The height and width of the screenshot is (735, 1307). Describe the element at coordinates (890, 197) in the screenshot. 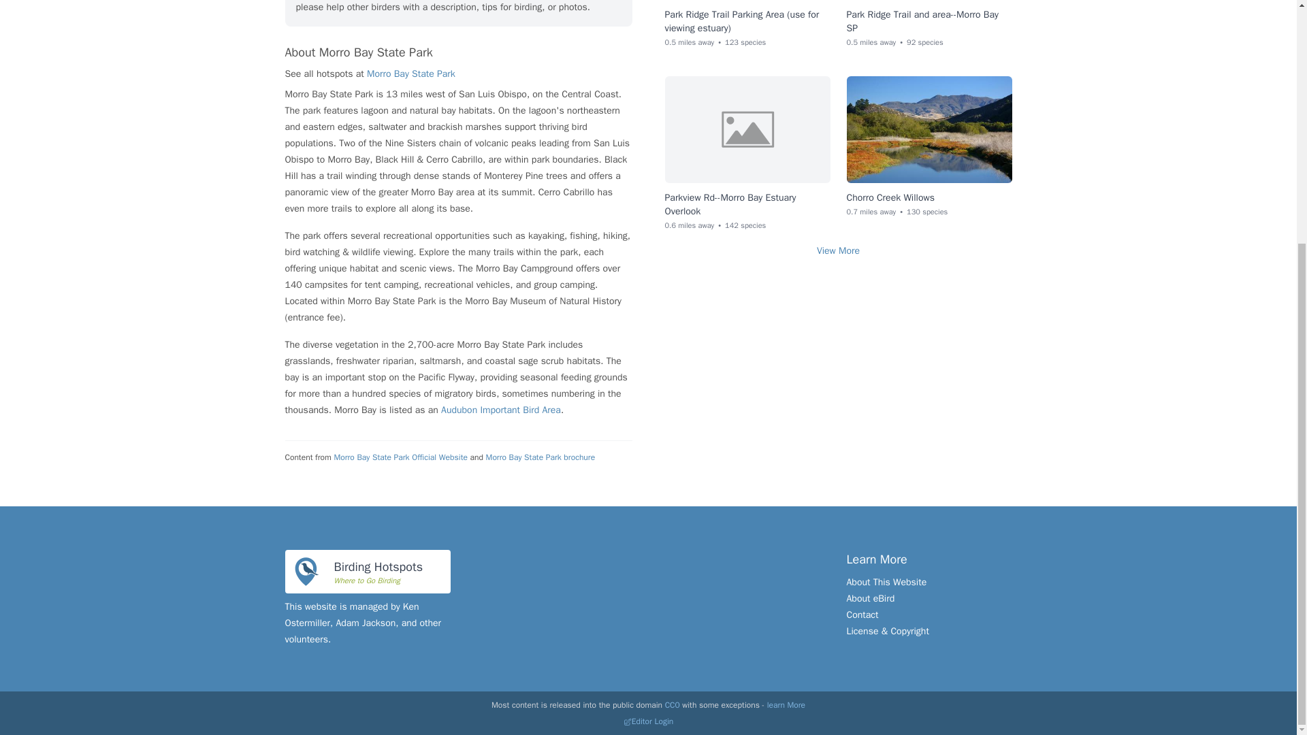

I see `Chorro Creek Willows` at that location.